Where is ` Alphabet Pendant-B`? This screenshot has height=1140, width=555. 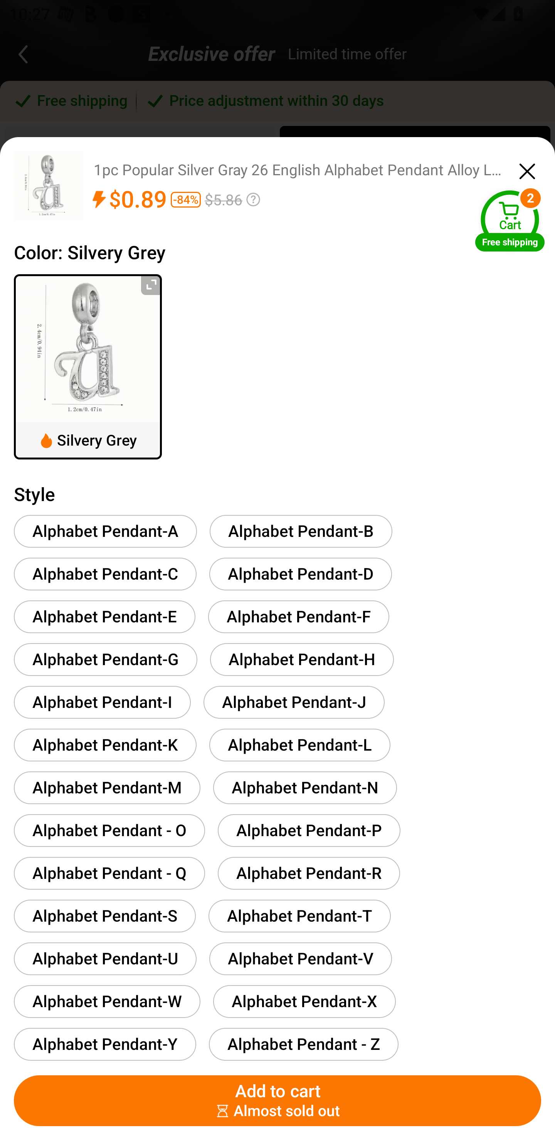  Alphabet Pendant-B is located at coordinates (301, 531).